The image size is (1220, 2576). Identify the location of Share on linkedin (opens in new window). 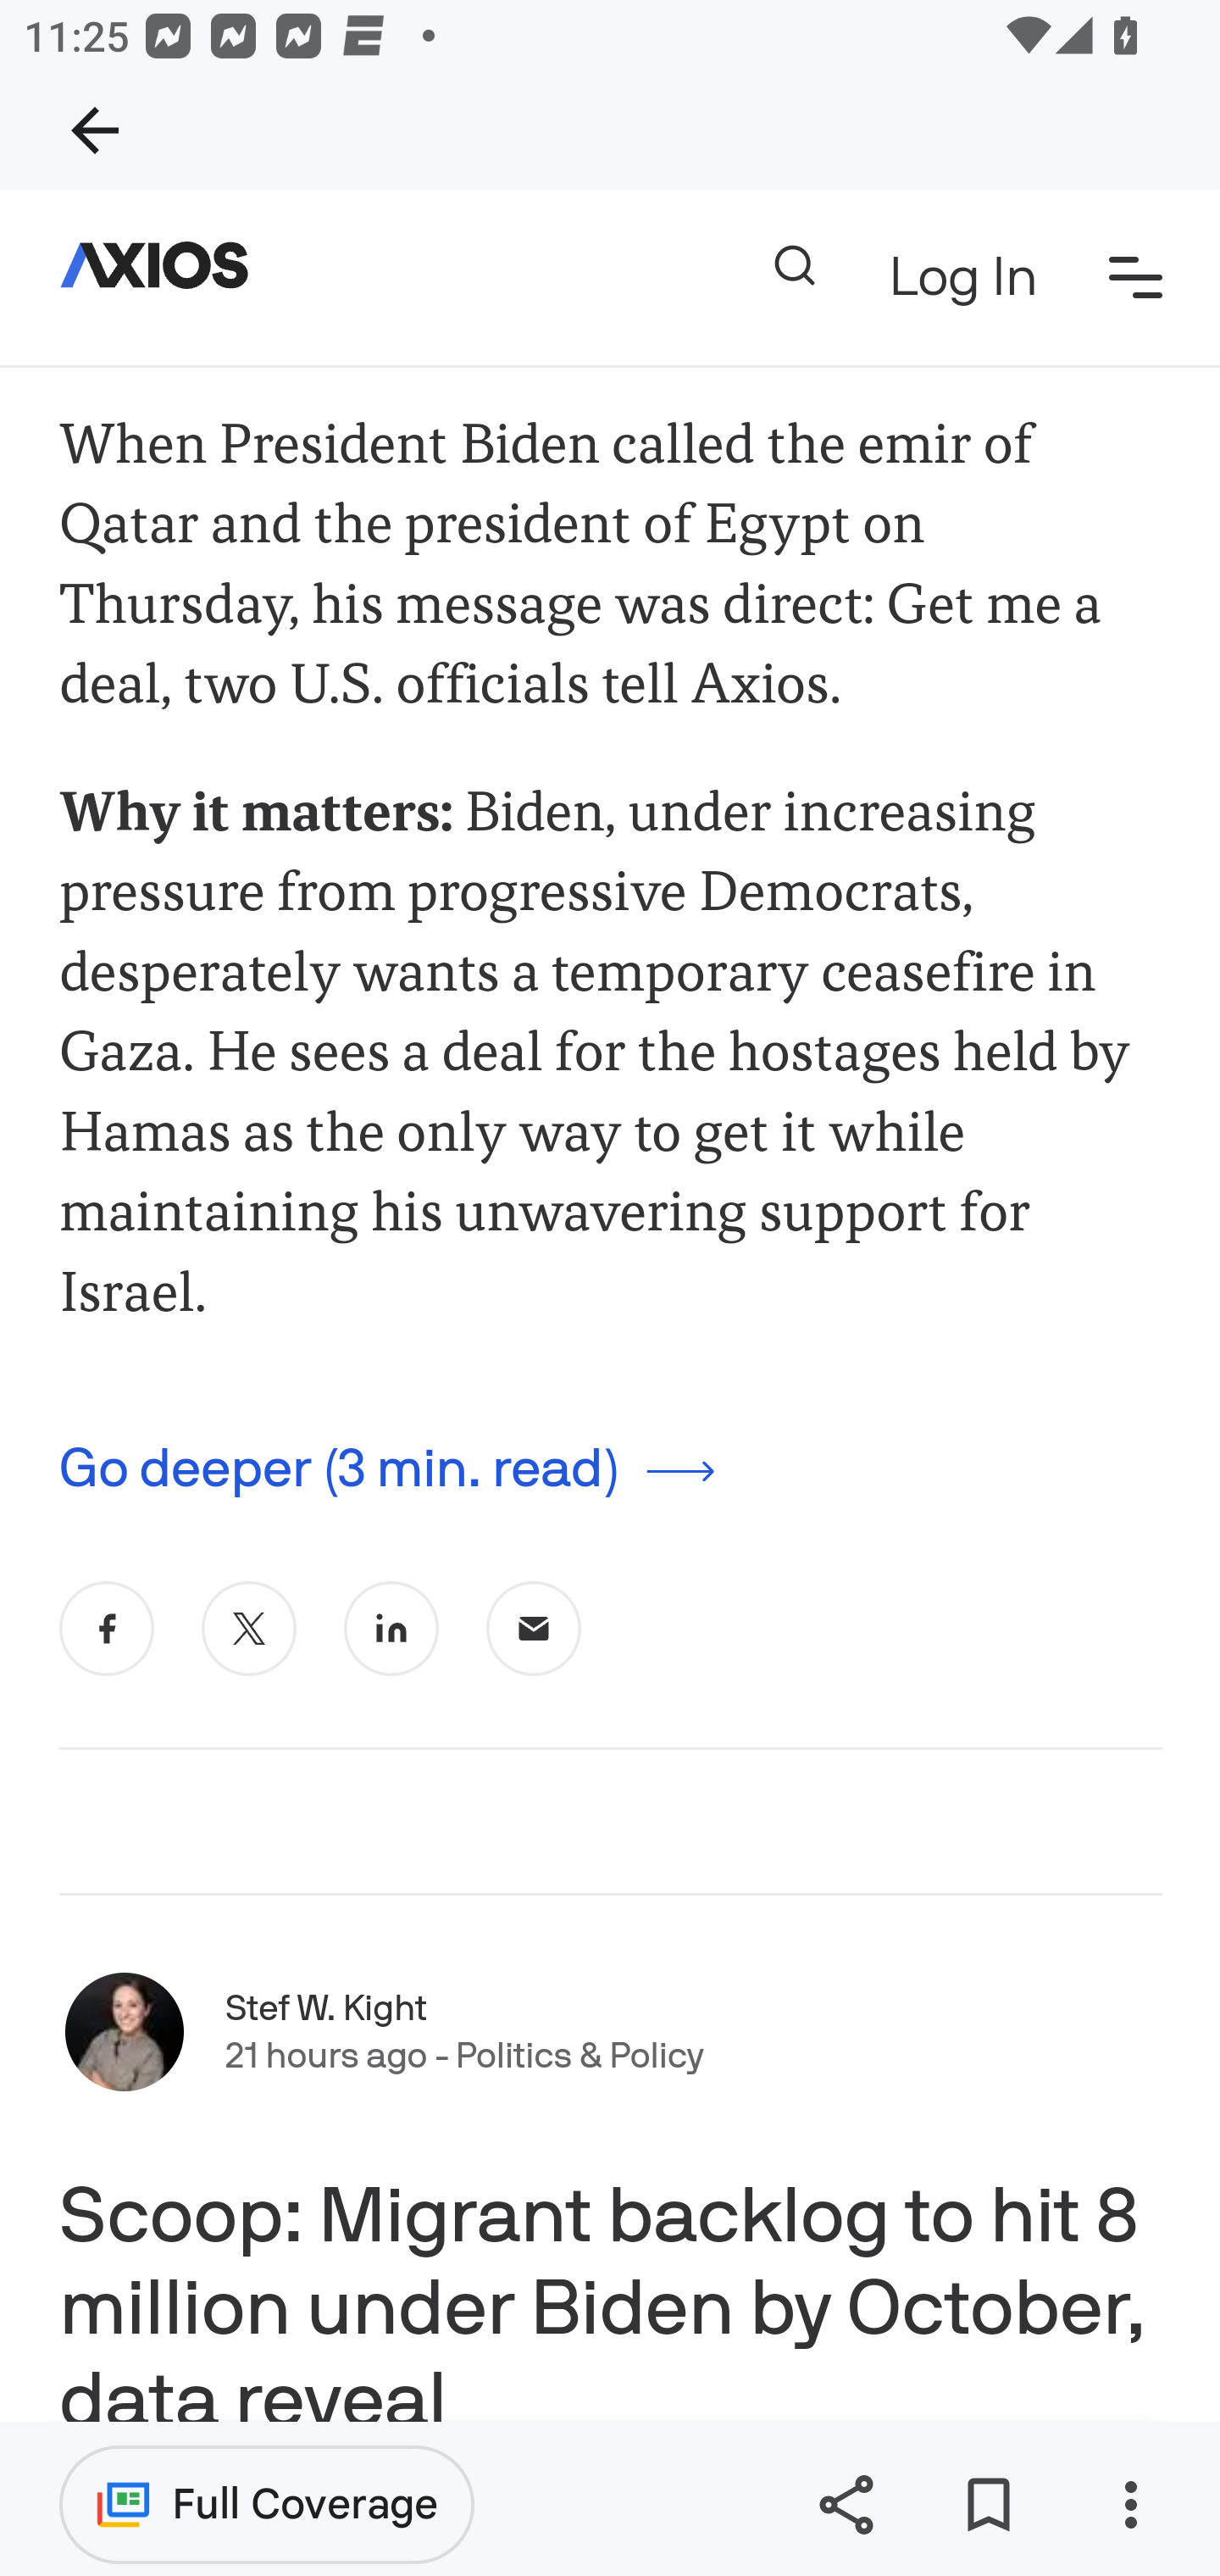
(391, 1629).